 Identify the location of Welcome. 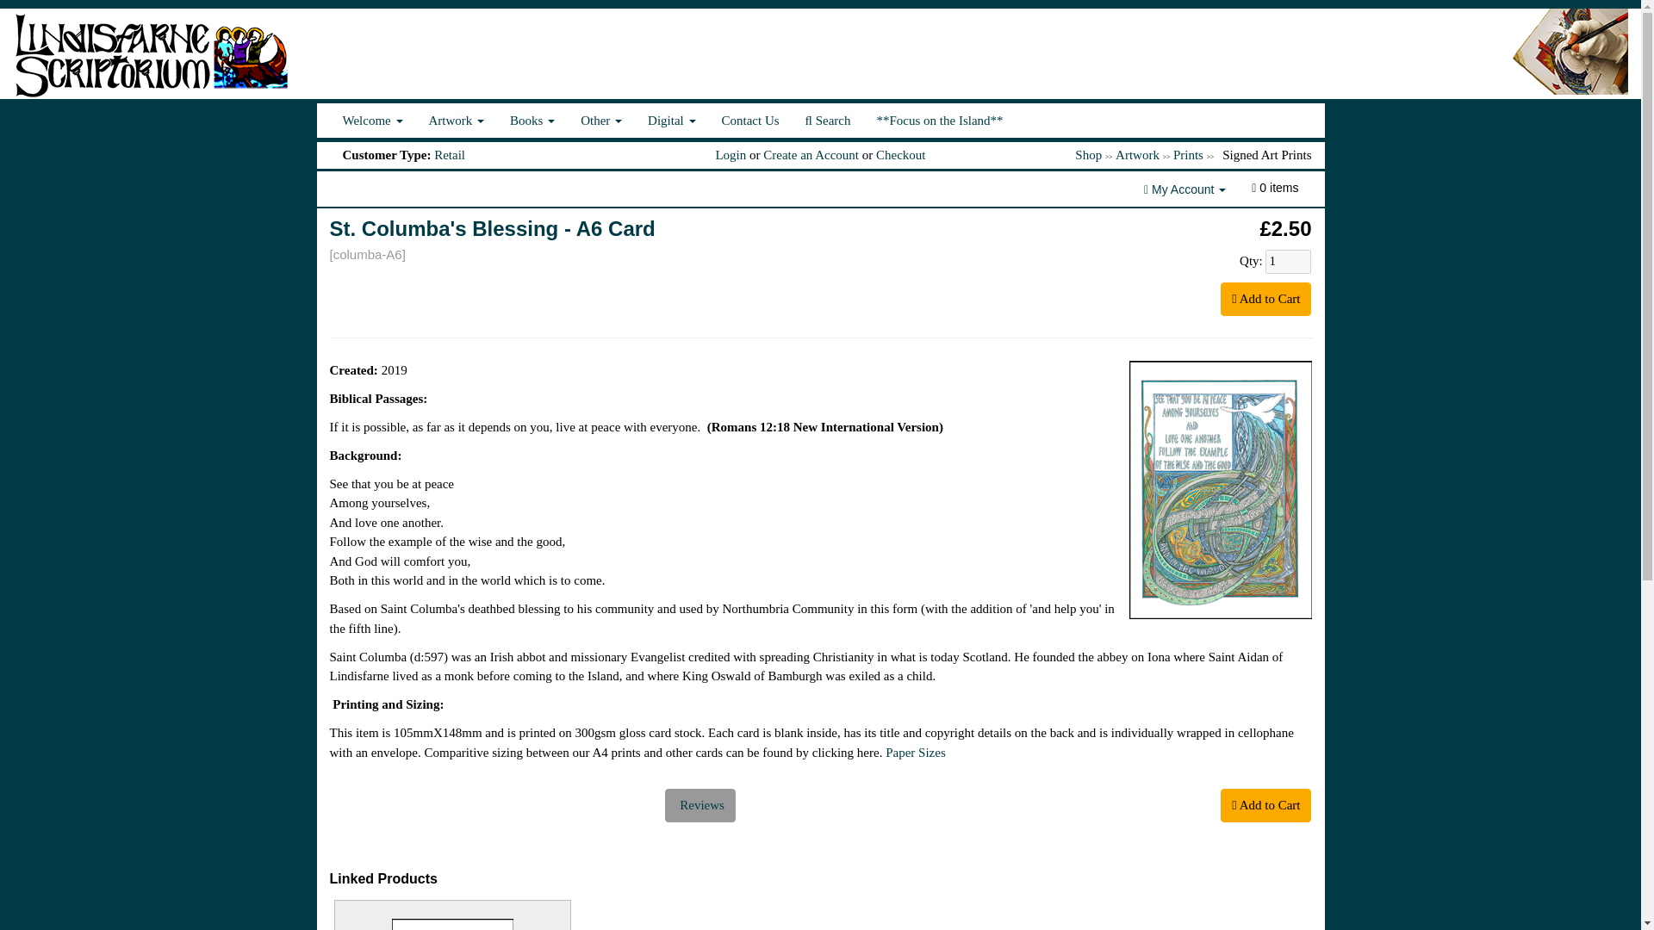
(372, 120).